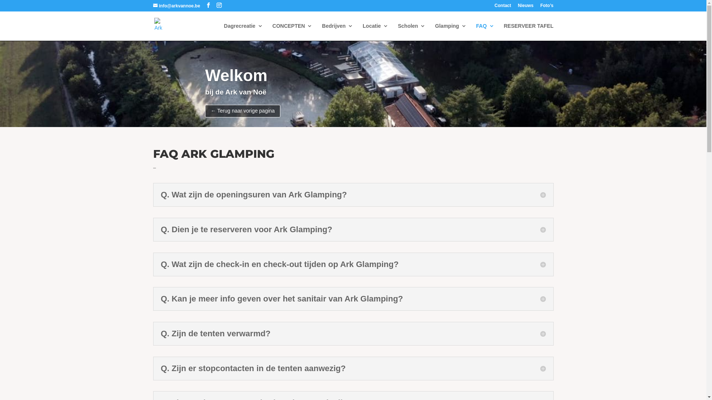  What do you see at coordinates (503, 7) in the screenshot?
I see `Contact` at bounding box center [503, 7].